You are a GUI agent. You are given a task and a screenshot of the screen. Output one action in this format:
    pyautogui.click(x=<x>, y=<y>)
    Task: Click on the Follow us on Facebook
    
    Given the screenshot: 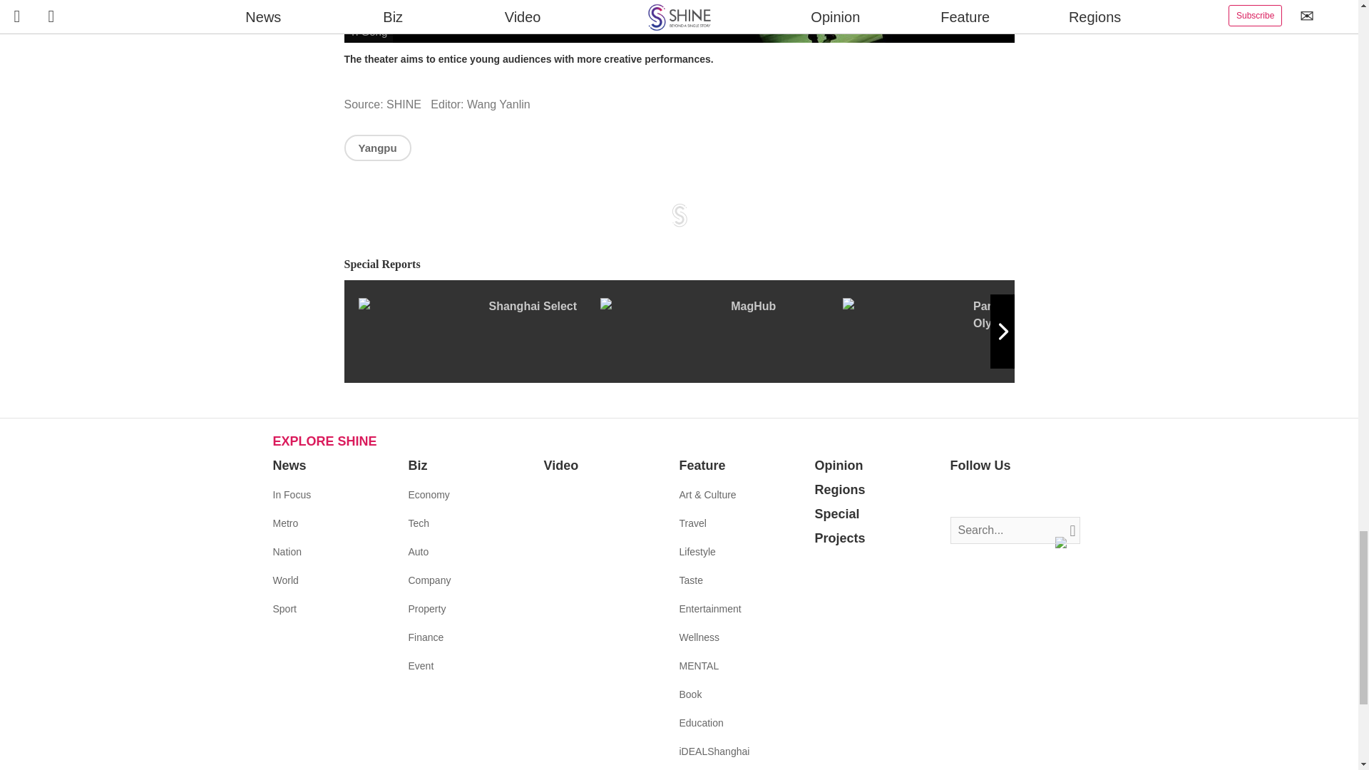 What is the action you would take?
    pyautogui.click(x=961, y=495)
    